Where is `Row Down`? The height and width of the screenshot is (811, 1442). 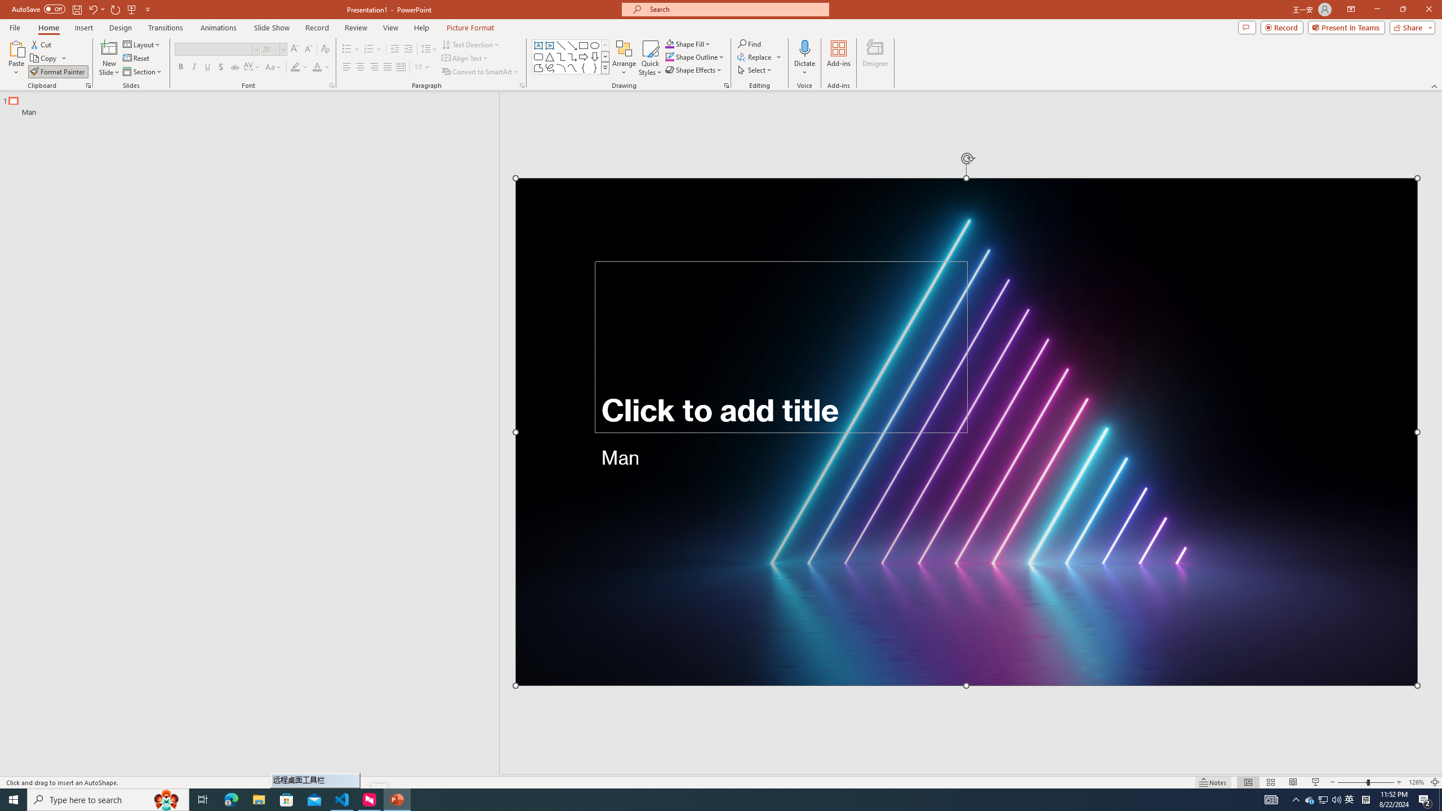 Row Down is located at coordinates (605, 56).